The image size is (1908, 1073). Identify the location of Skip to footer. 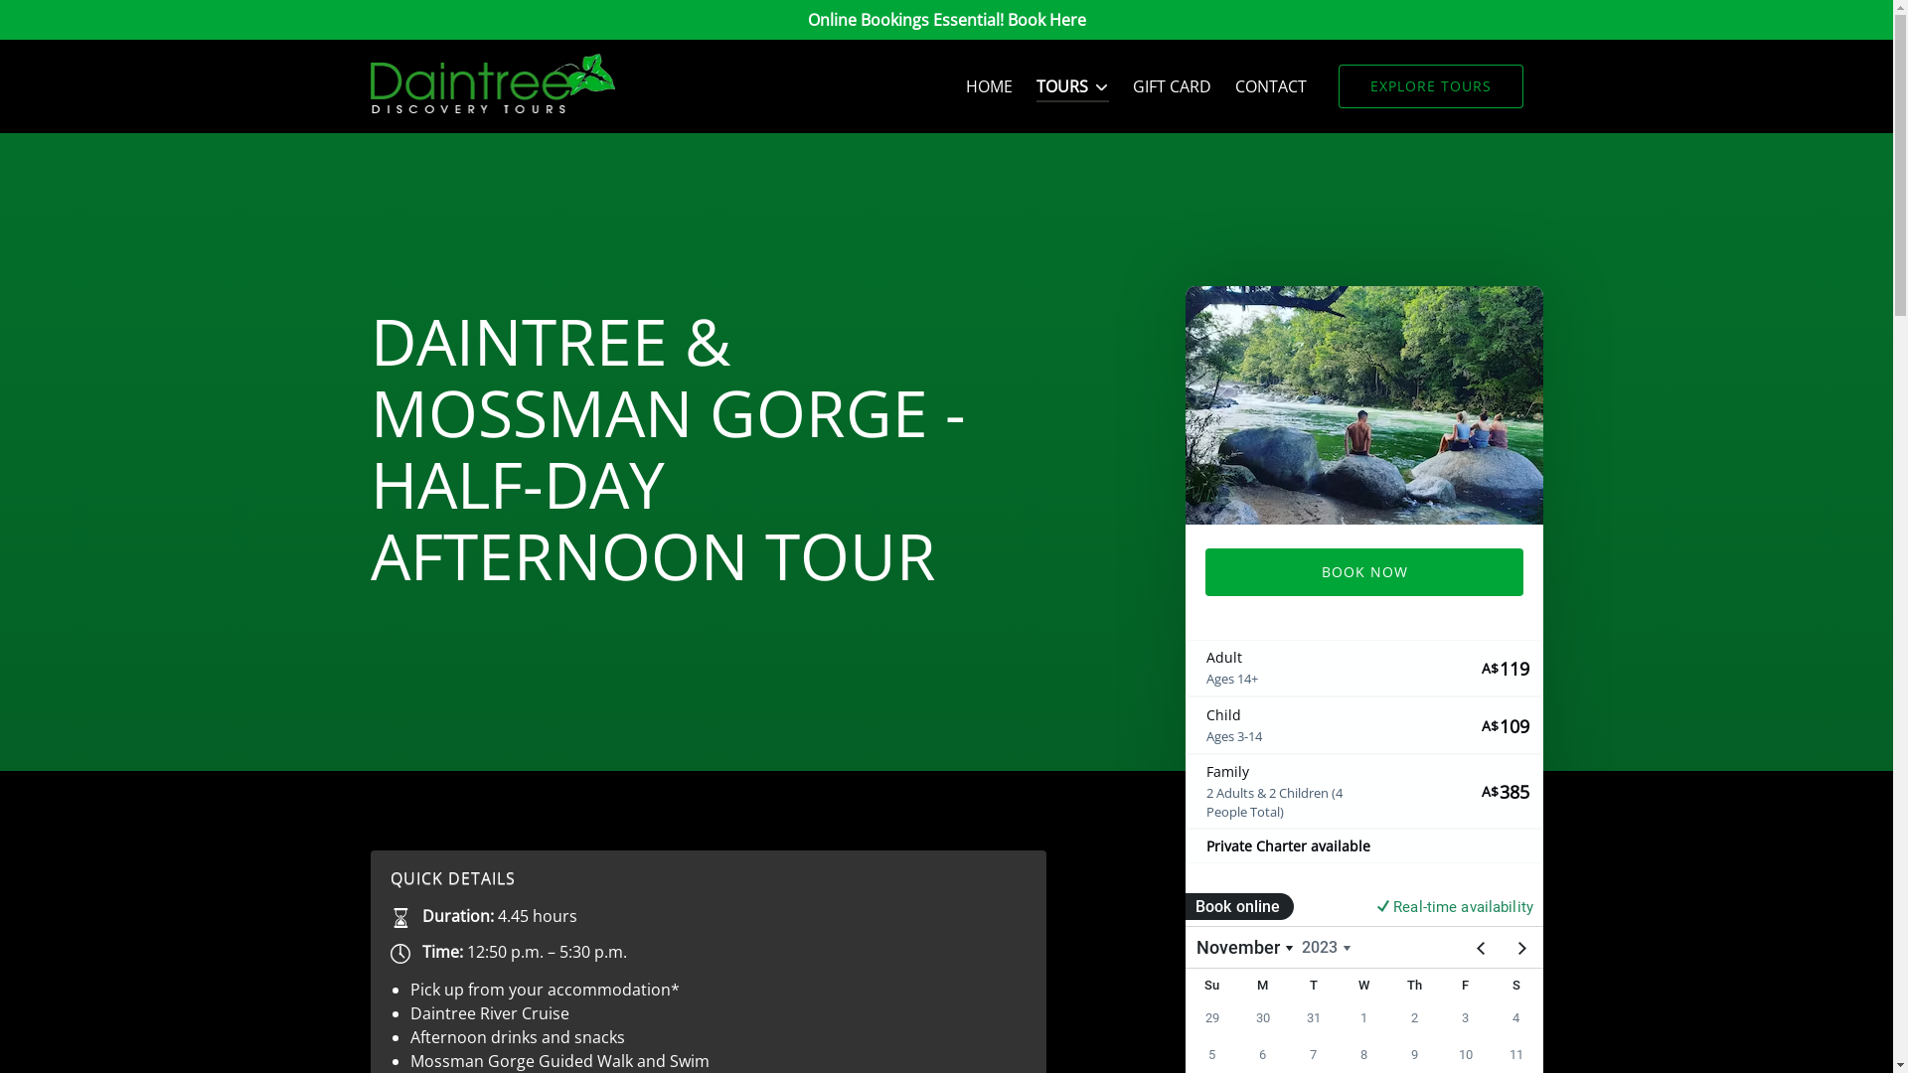
(61, 22).